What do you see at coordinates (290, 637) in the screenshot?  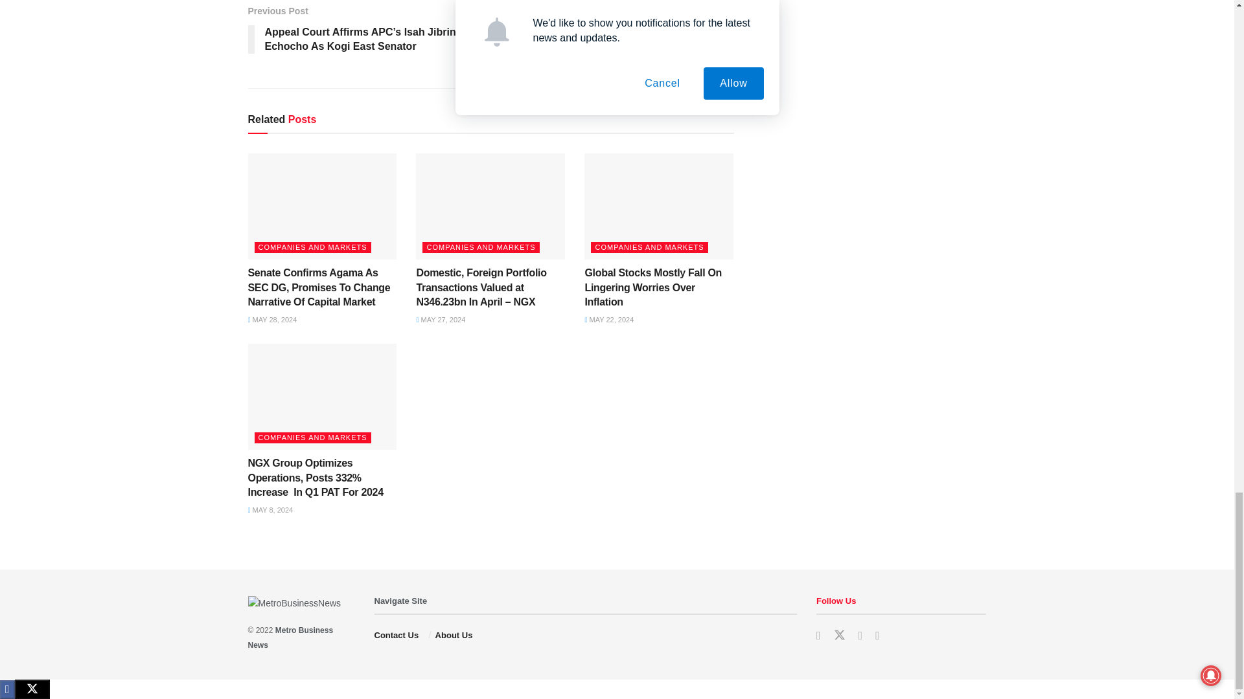 I see `metrobusinessnews` at bounding box center [290, 637].